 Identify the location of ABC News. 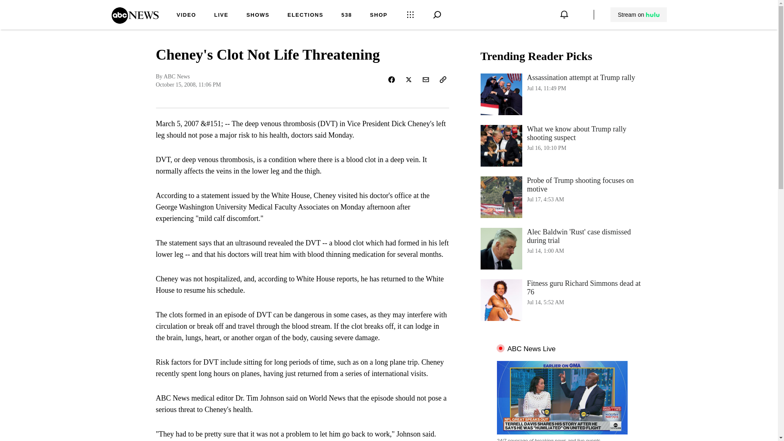
(135, 21).